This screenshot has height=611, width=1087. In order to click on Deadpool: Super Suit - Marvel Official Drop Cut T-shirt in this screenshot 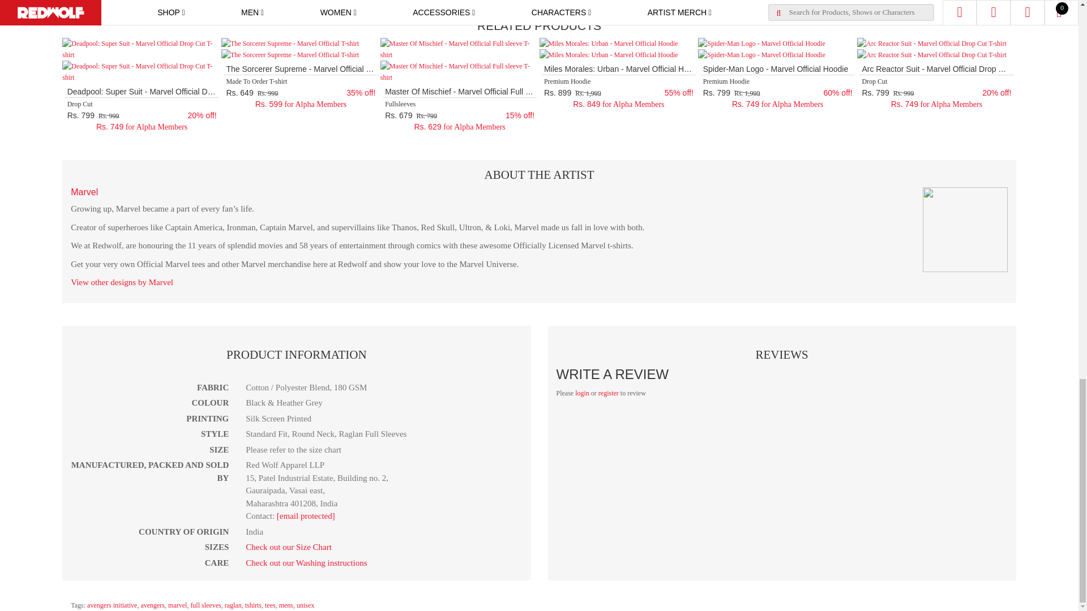, I will do `click(142, 49)`.